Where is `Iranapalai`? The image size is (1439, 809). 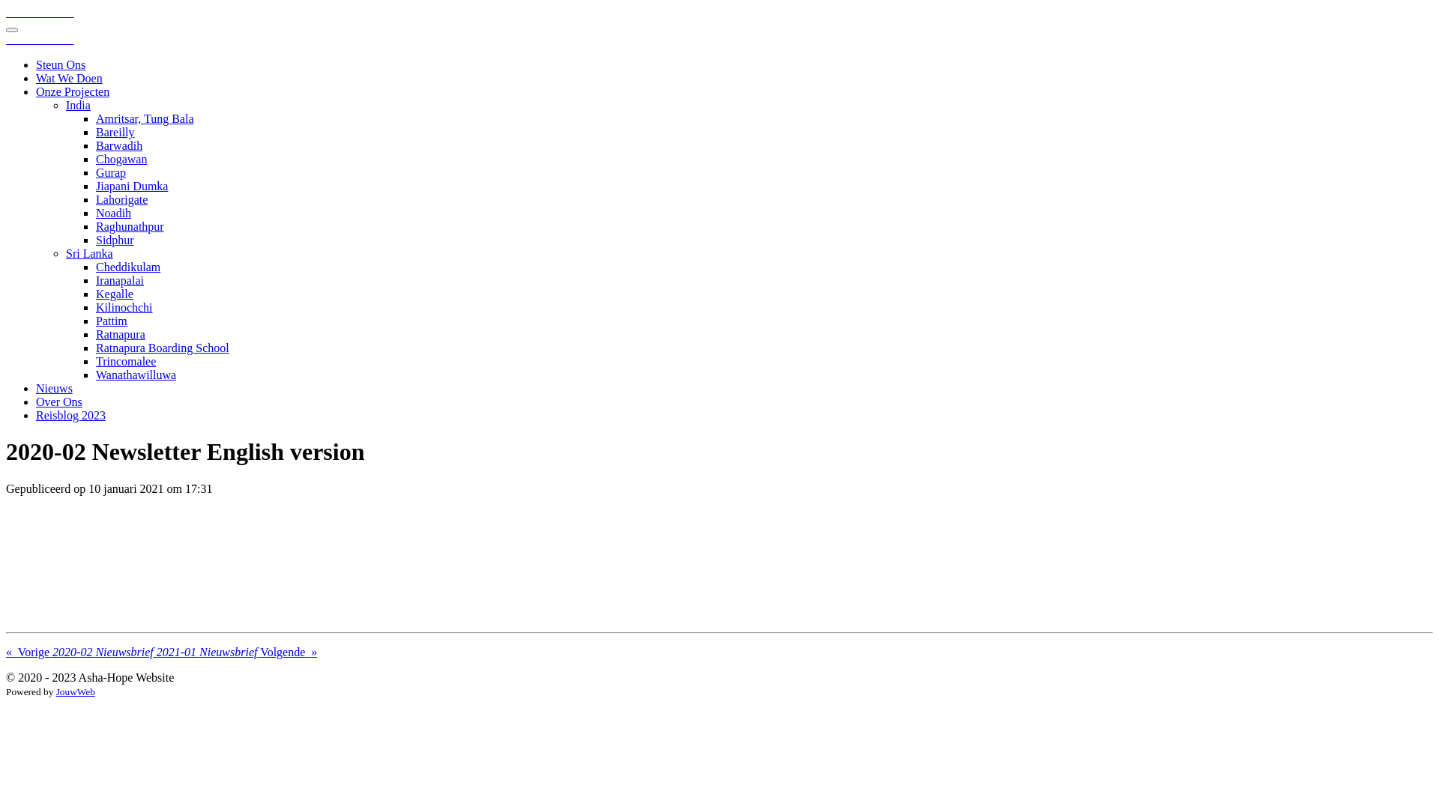 Iranapalai is located at coordinates (120, 280).